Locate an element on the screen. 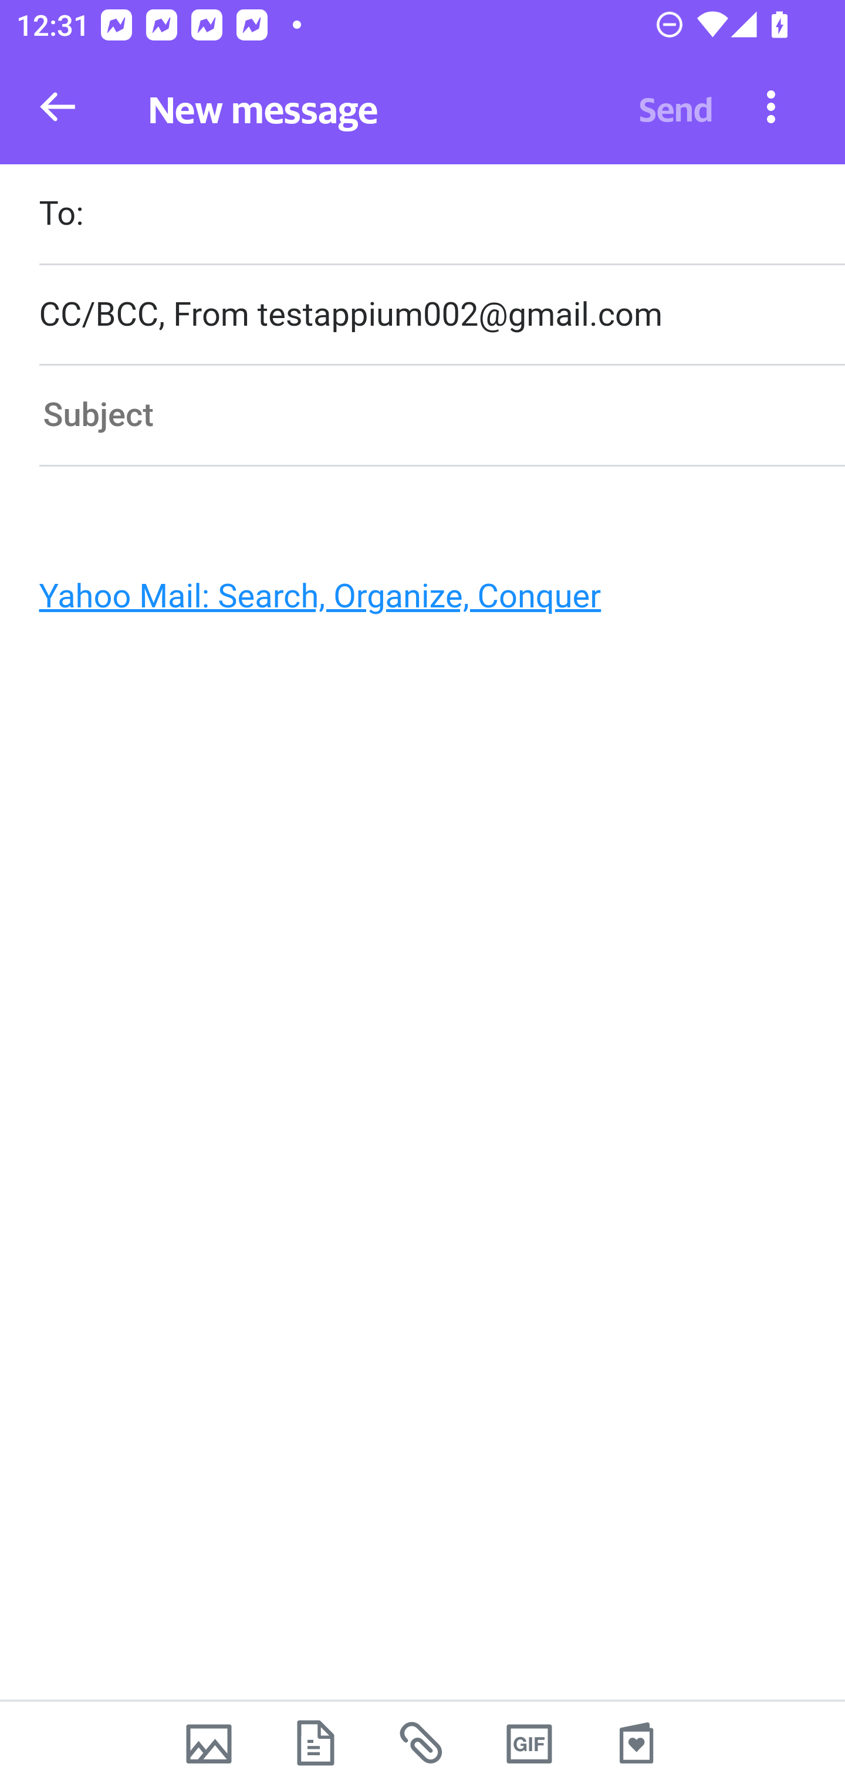  Back is located at coordinates (58, 107).